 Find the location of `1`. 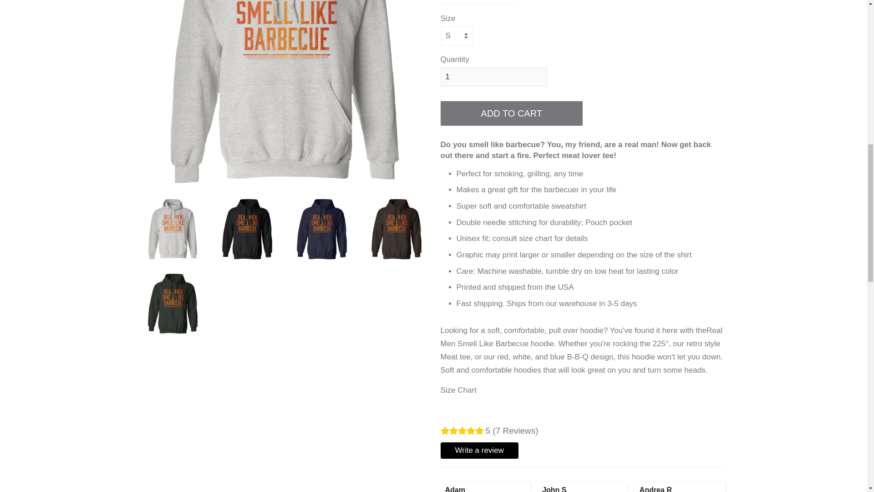

1 is located at coordinates (493, 77).